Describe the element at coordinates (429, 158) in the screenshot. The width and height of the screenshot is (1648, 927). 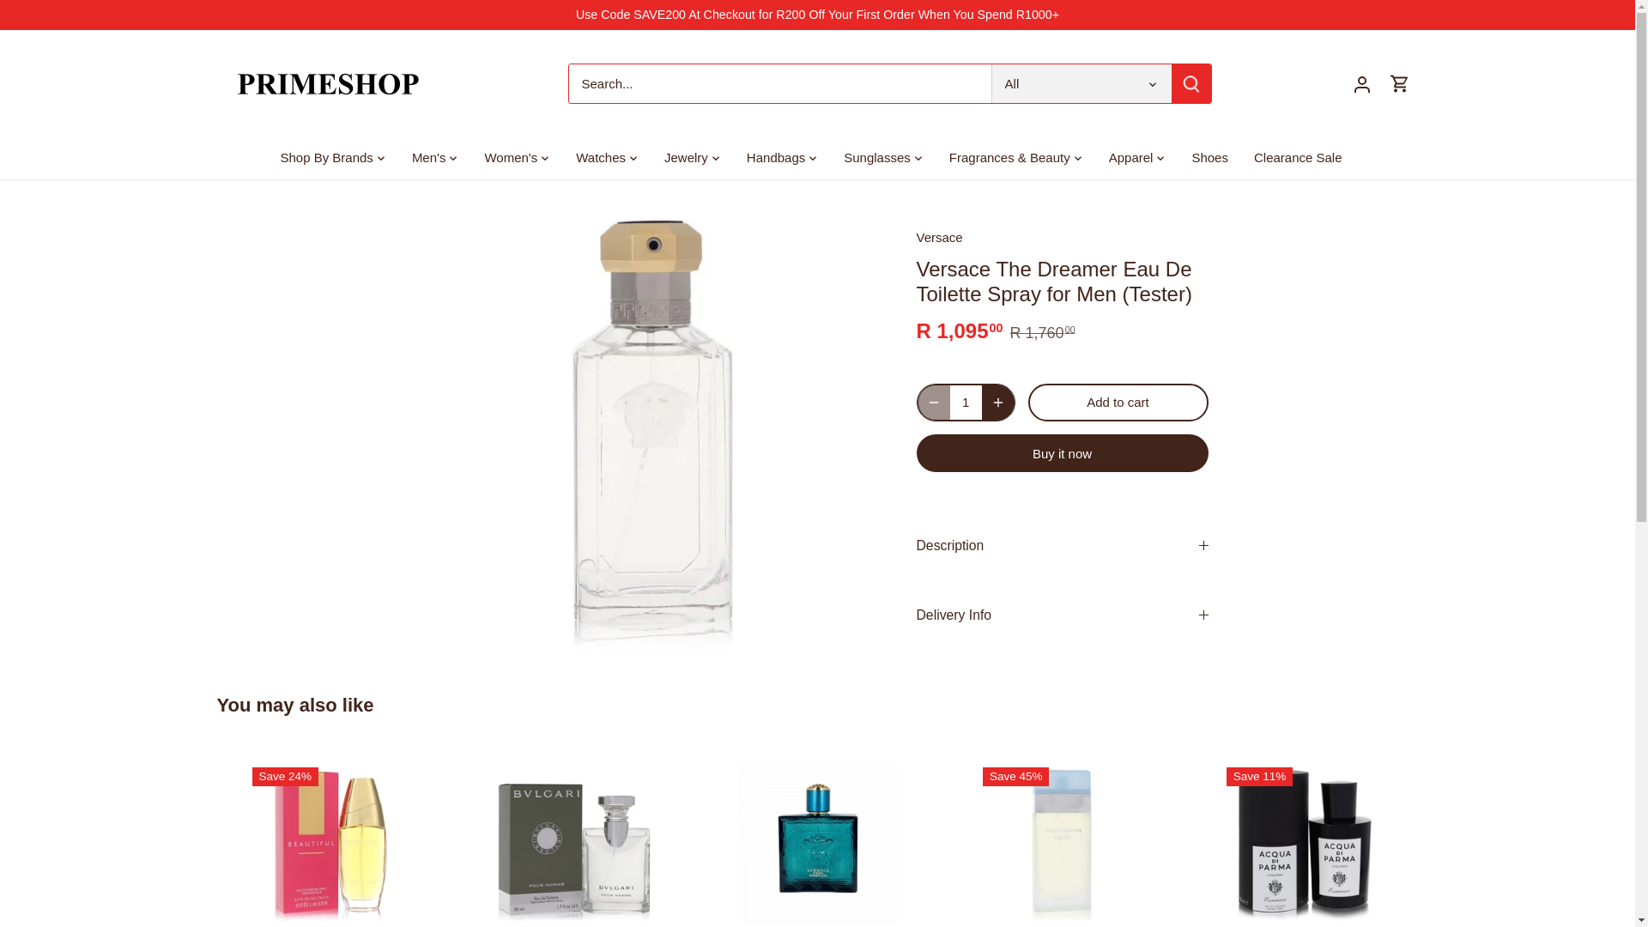
I see `Men's` at that location.